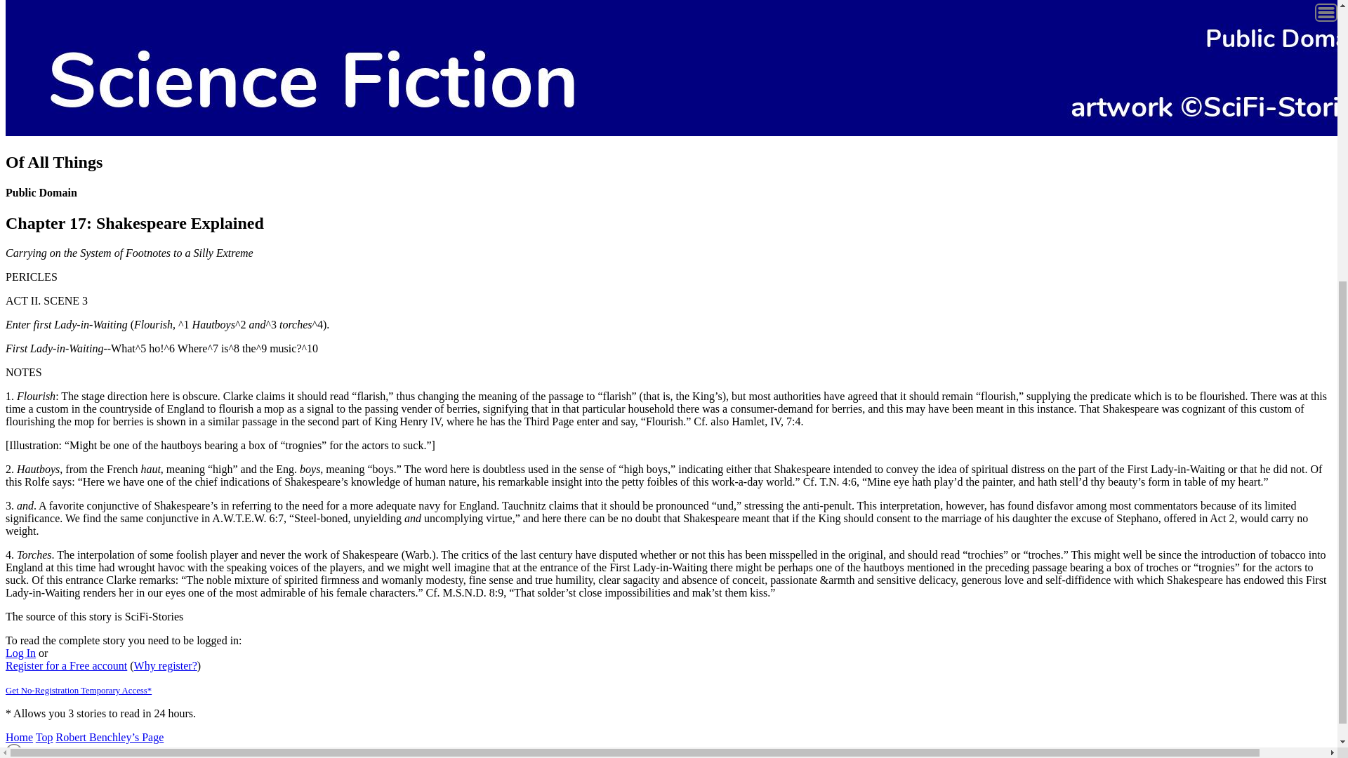  What do you see at coordinates (20, 653) in the screenshot?
I see `Log In` at bounding box center [20, 653].